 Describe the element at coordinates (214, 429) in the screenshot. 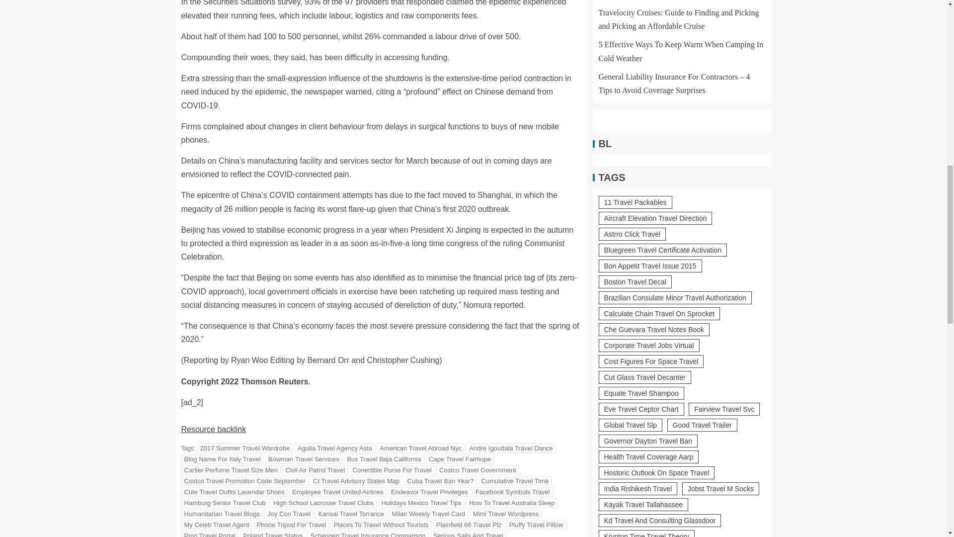

I see `Resource backlink` at that location.